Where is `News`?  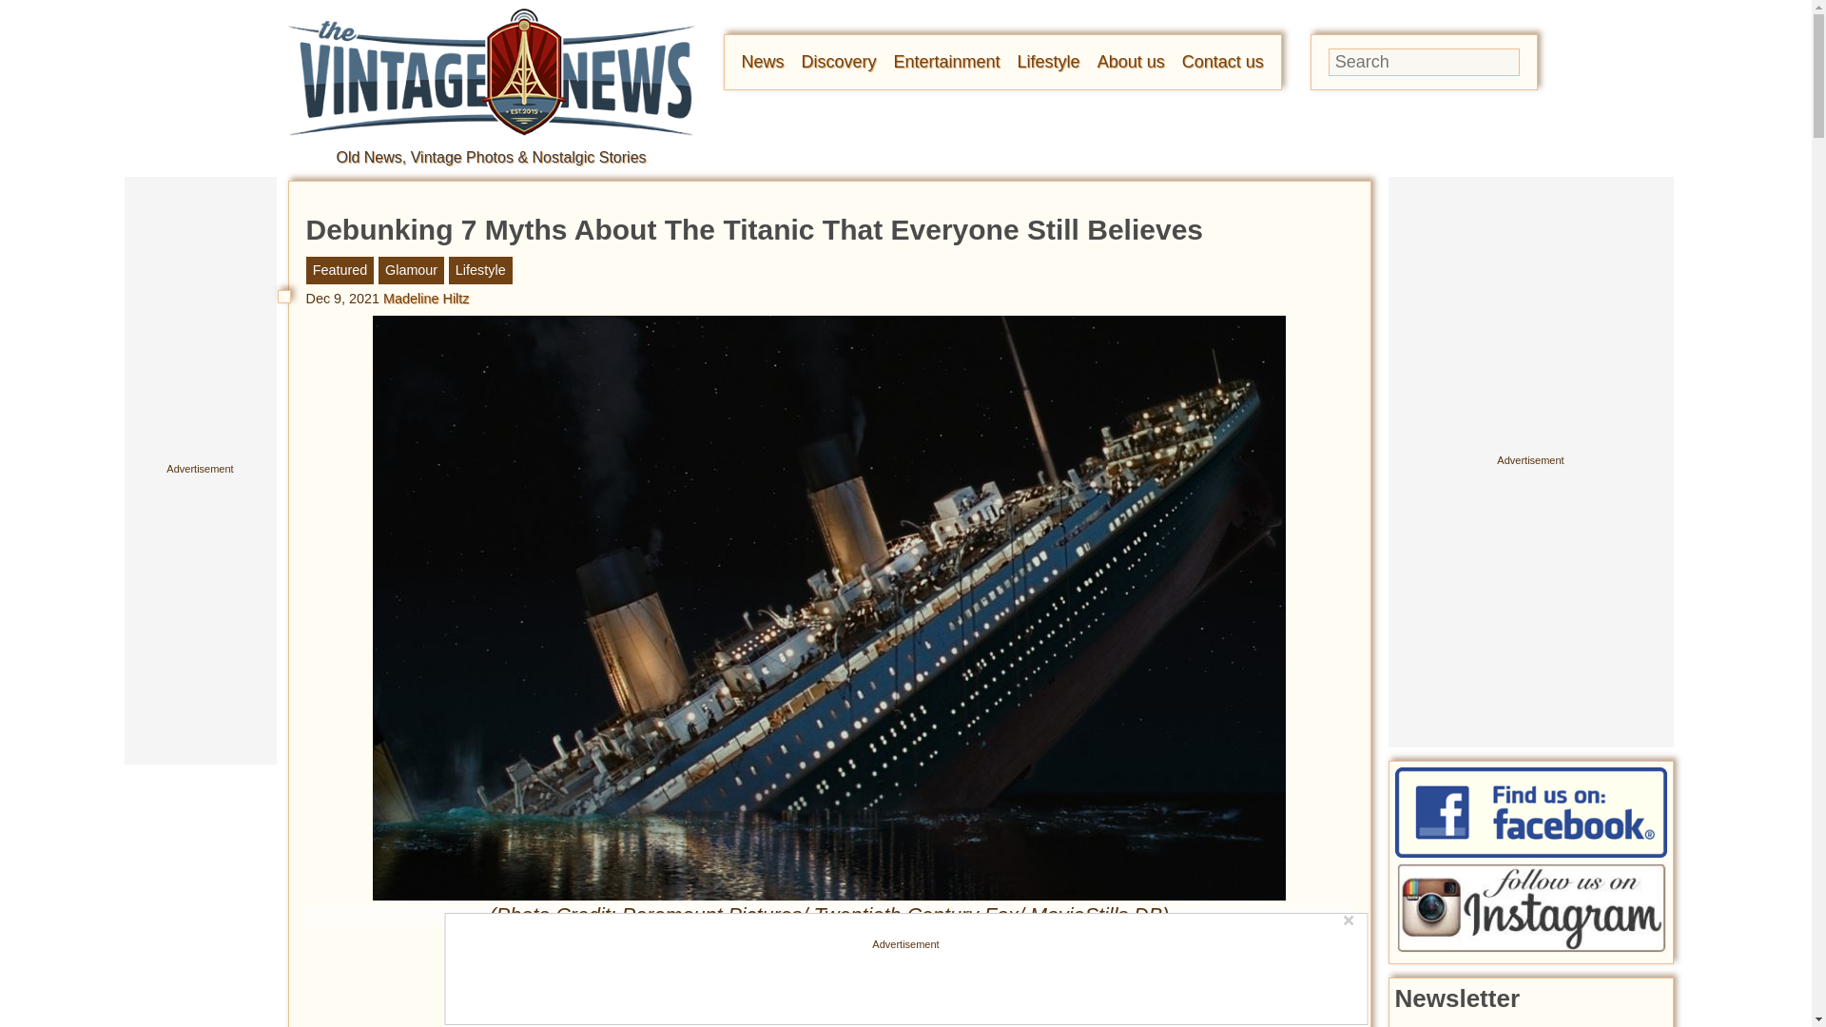 News is located at coordinates (763, 61).